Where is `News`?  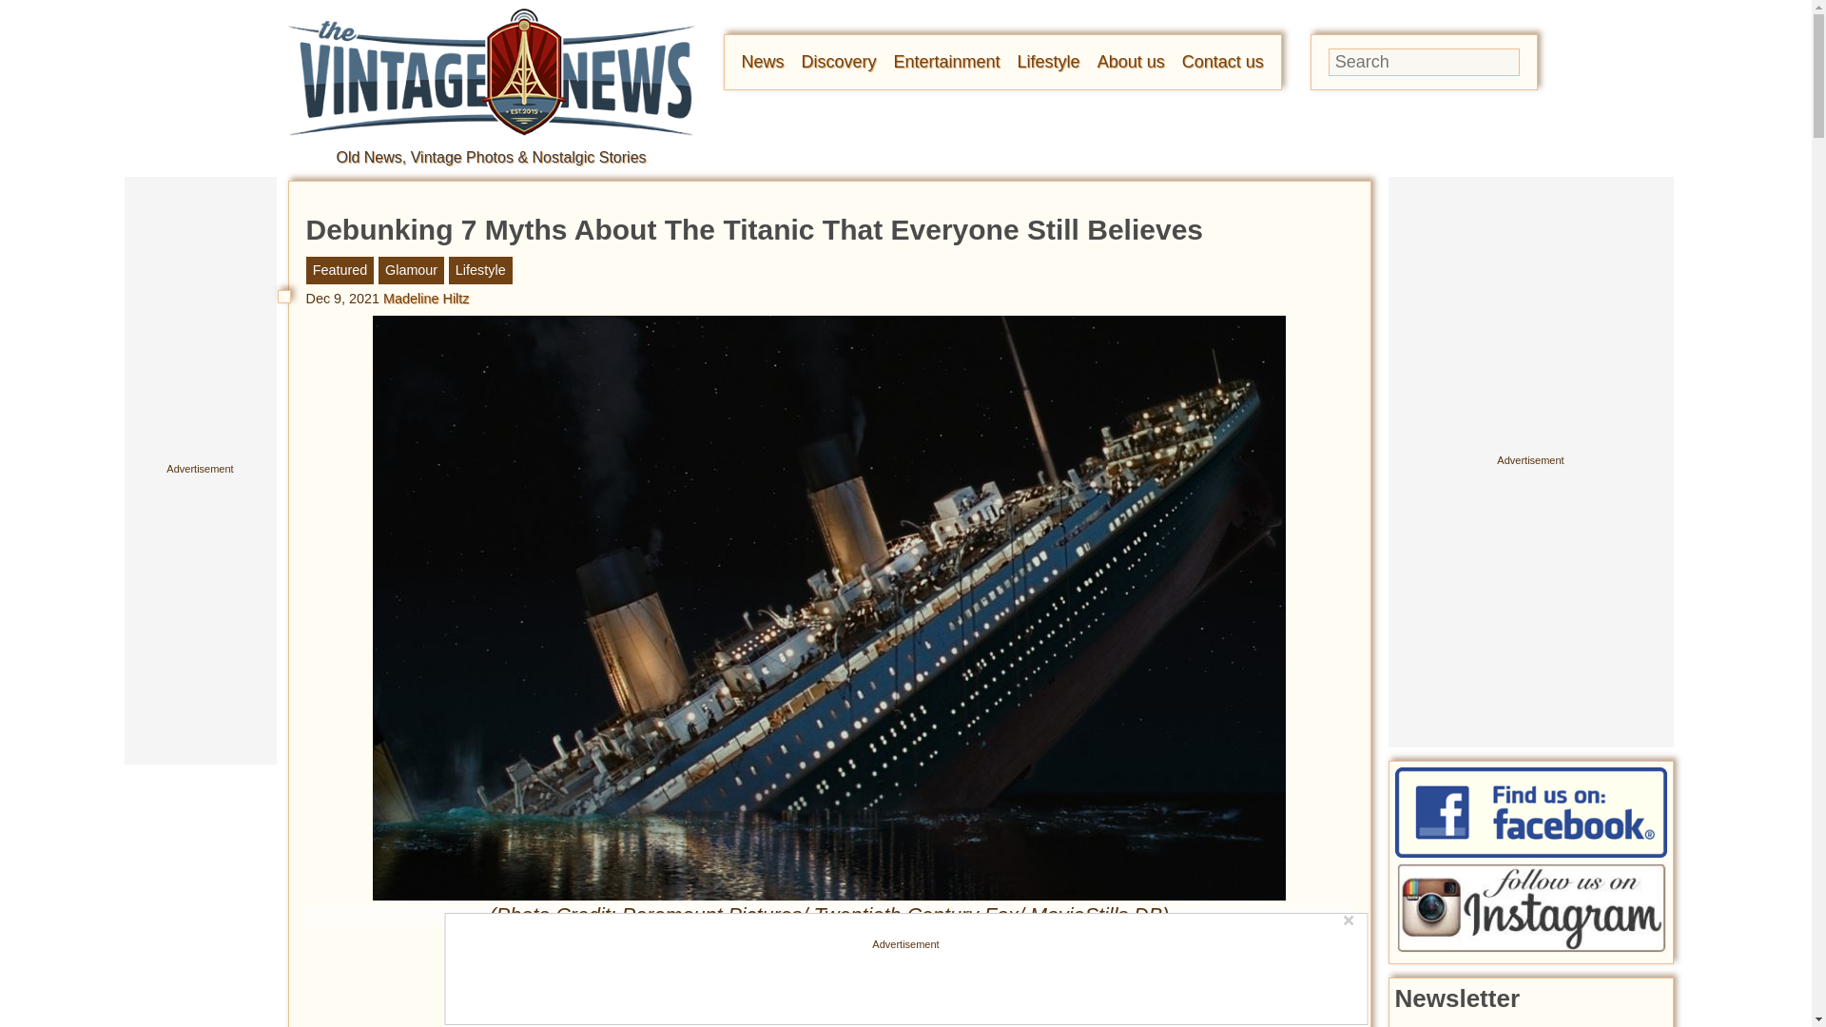 News is located at coordinates (763, 61).